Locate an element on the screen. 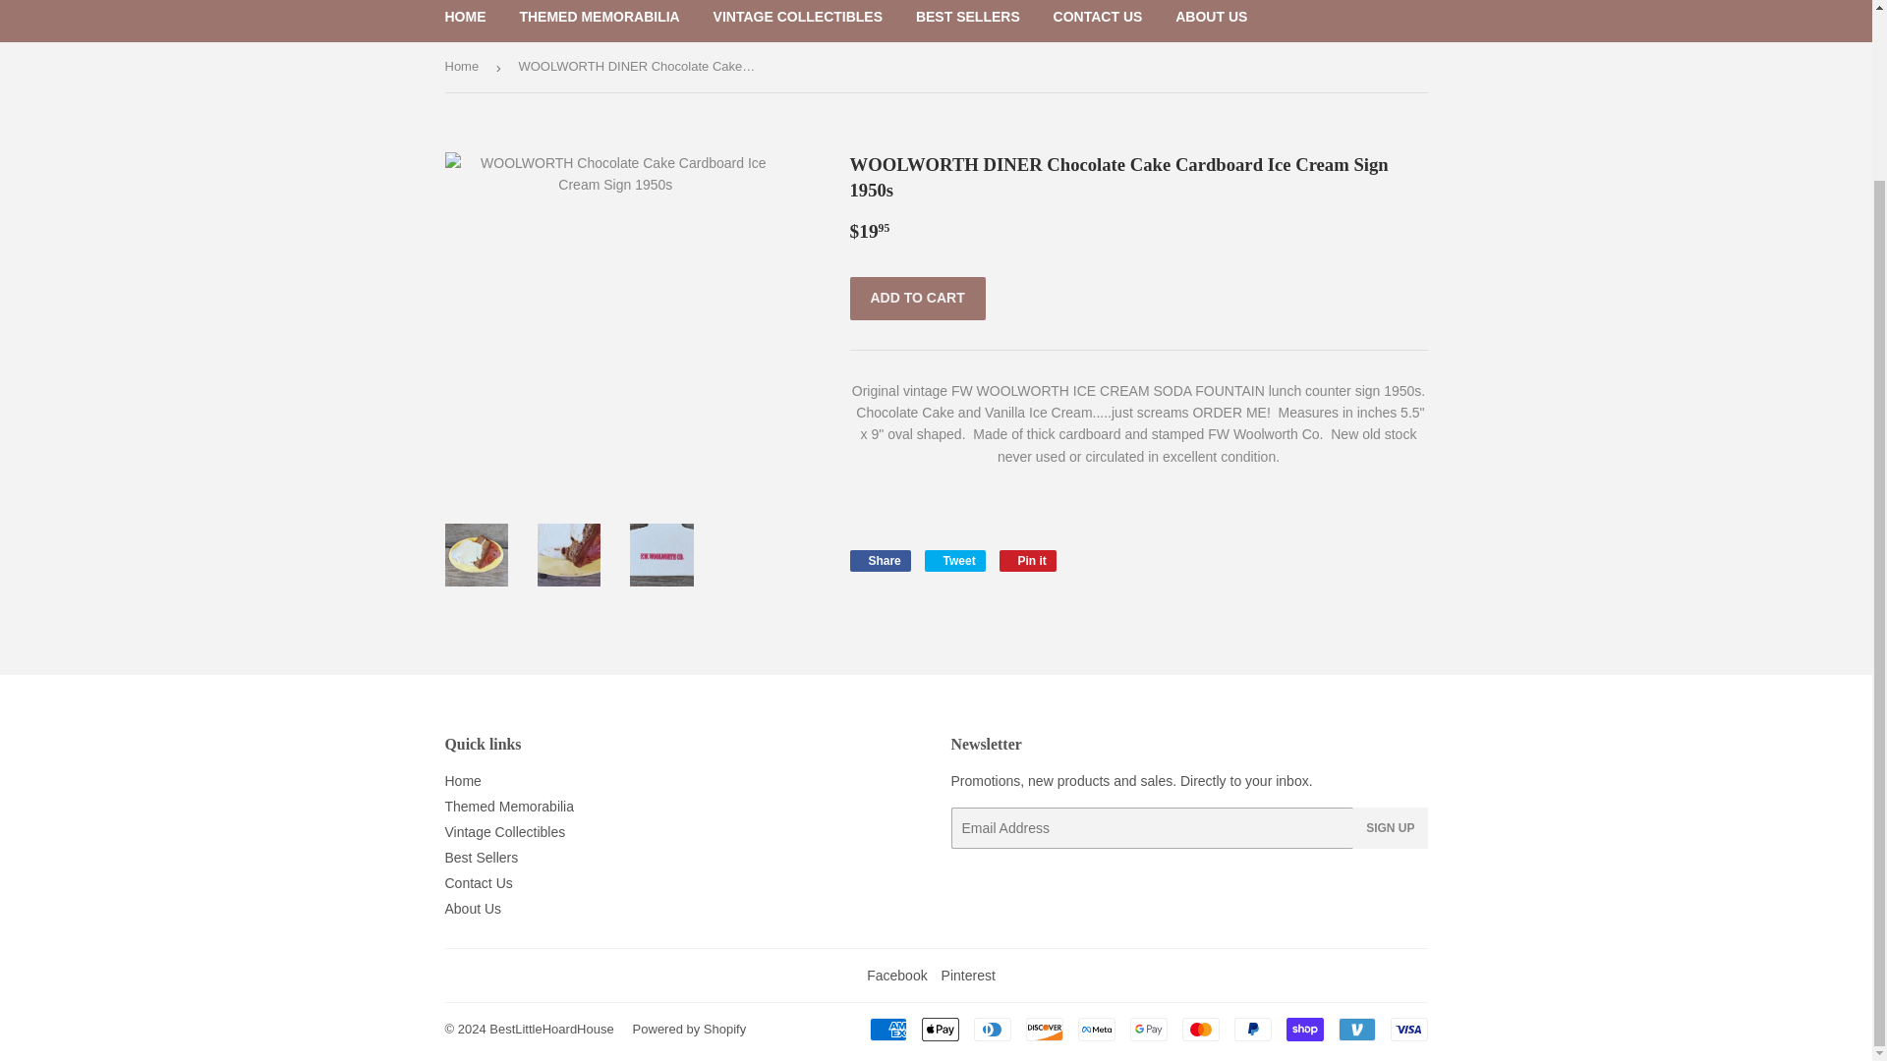 This screenshot has width=1887, height=1061. PayPal is located at coordinates (1252, 1029).